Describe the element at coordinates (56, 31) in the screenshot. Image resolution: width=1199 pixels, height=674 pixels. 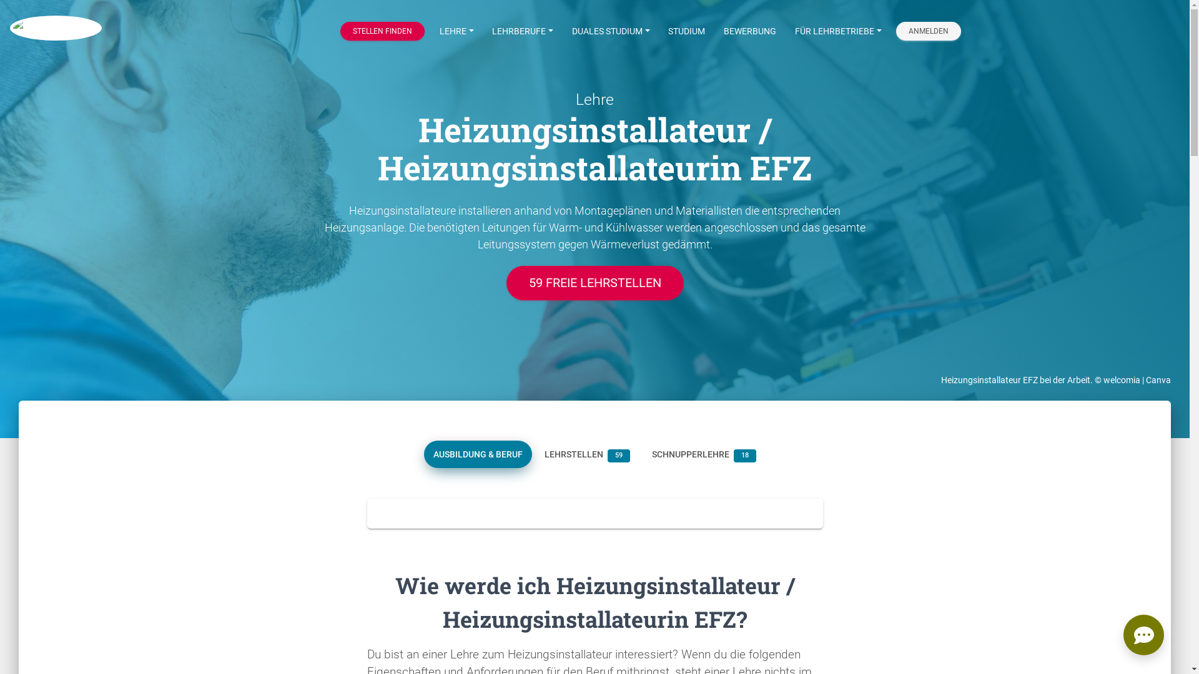
I see `Startseite` at that location.